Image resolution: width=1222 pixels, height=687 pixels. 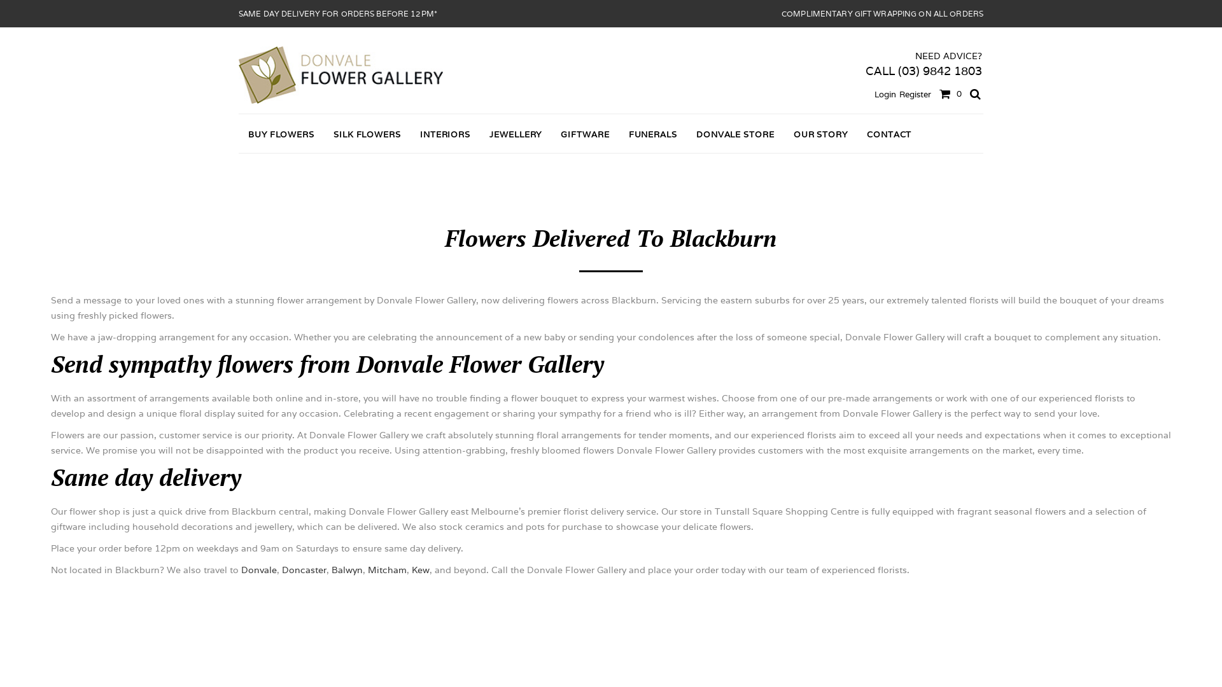 I want to click on INTERIORS, so click(x=446, y=135).